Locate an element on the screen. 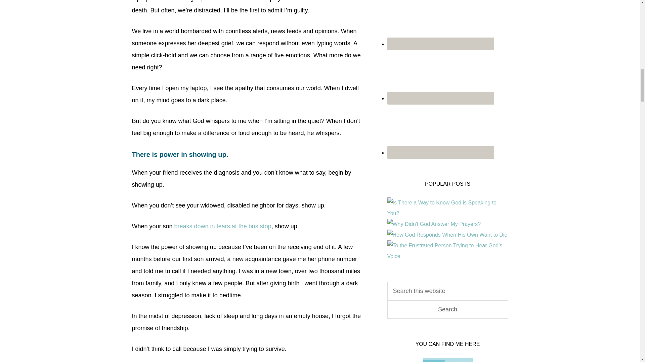 The height and width of the screenshot is (362, 645). Twitter is located at coordinates (440, 153).